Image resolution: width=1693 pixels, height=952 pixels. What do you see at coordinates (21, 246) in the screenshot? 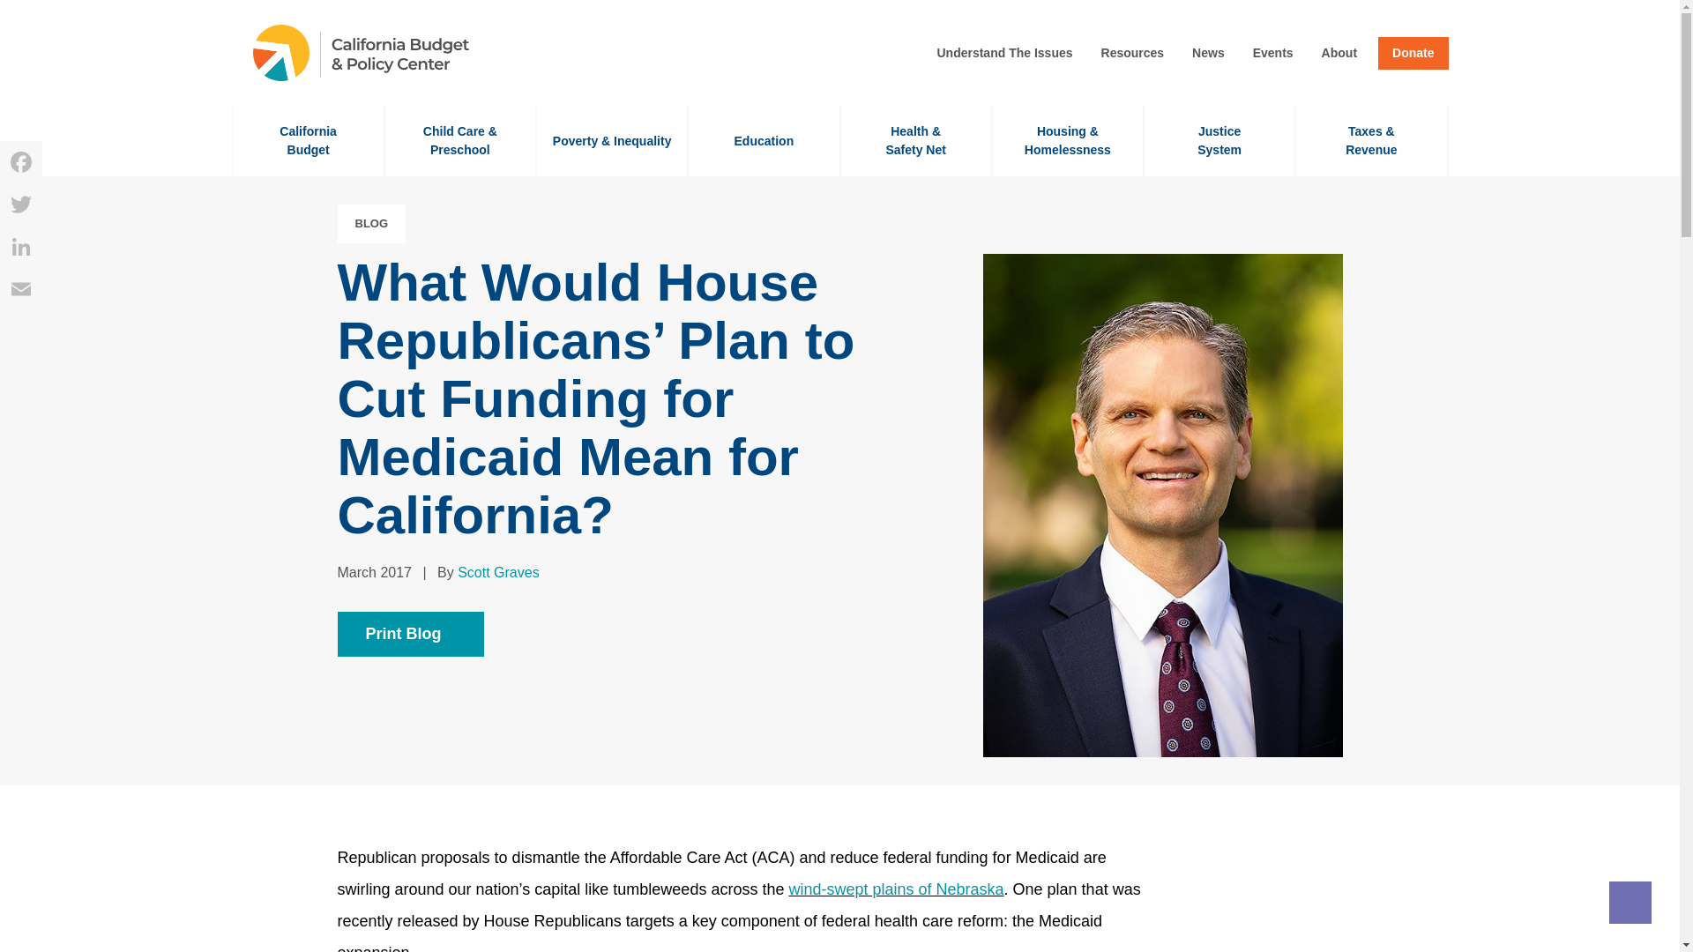
I see `LinkedIn` at bounding box center [21, 246].